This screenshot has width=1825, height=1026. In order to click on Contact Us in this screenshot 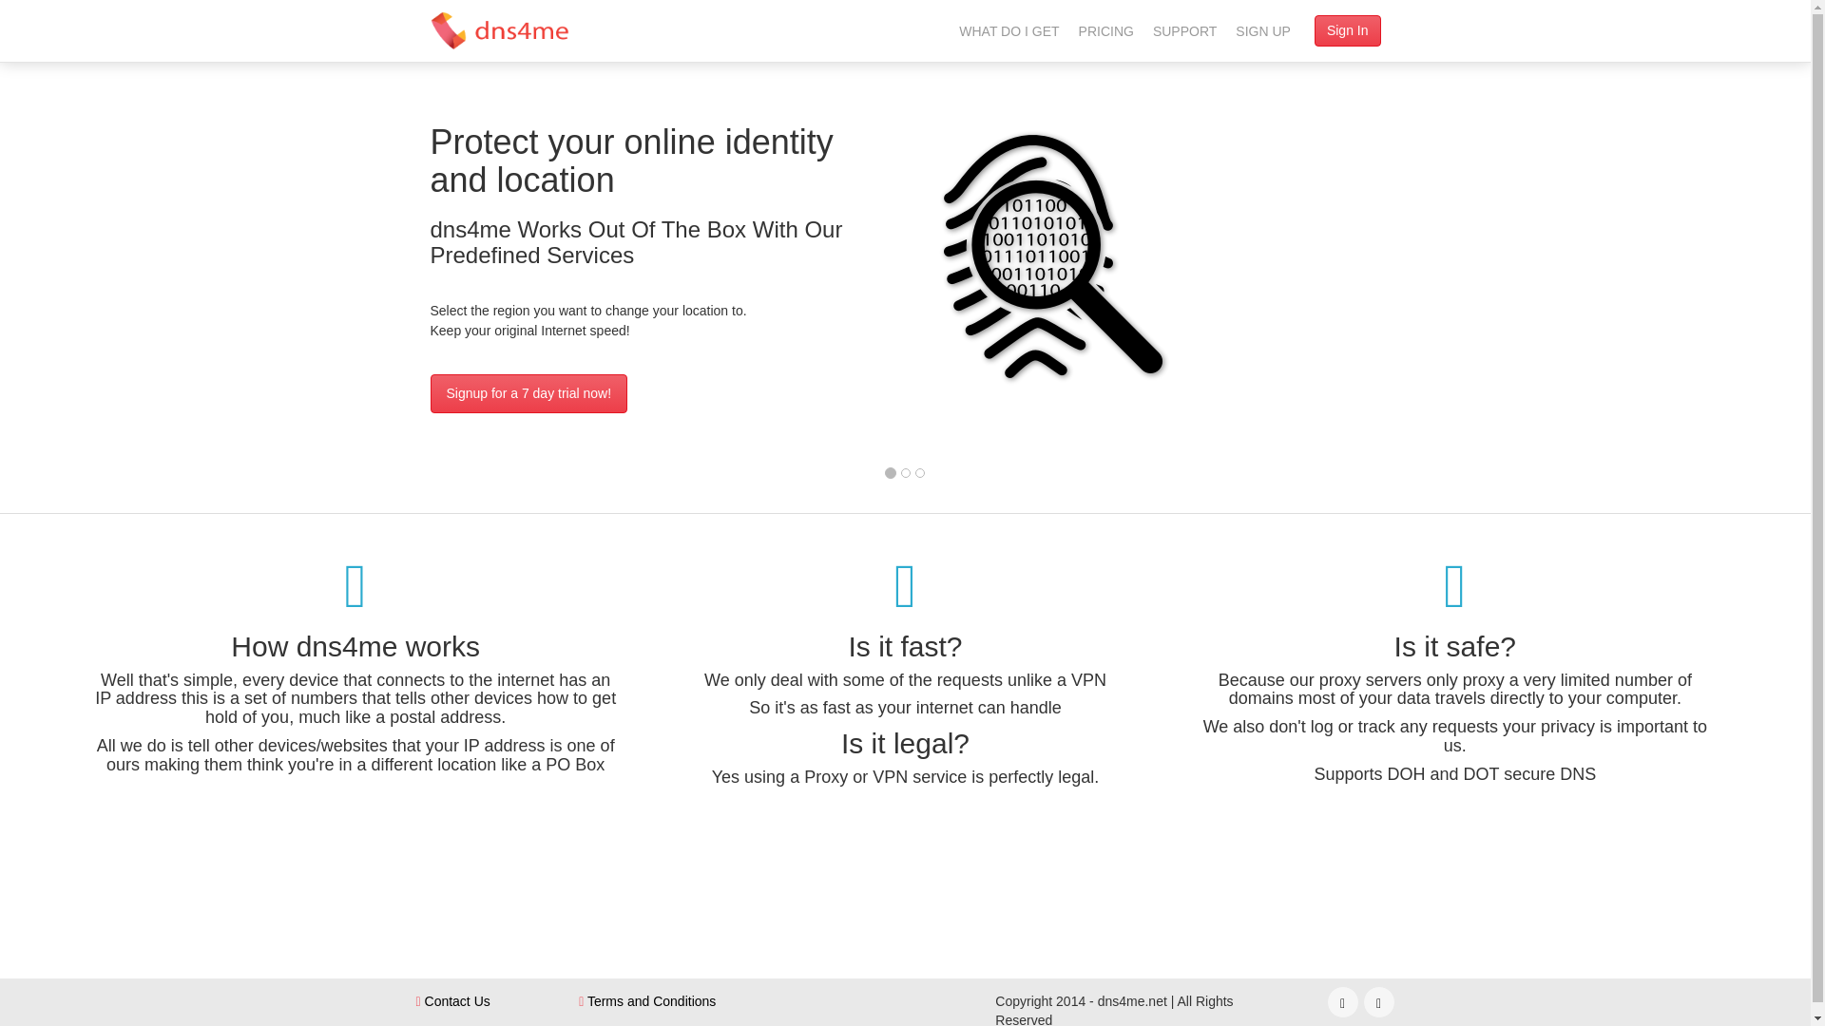, I will do `click(452, 1001)`.